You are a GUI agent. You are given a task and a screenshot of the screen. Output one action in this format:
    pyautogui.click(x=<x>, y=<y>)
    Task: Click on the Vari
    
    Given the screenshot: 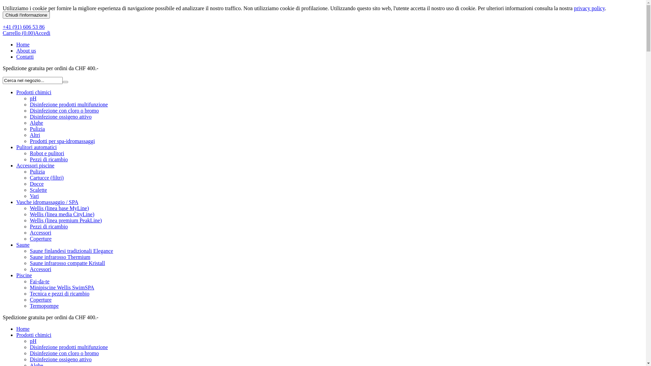 What is the action you would take?
    pyautogui.click(x=35, y=196)
    